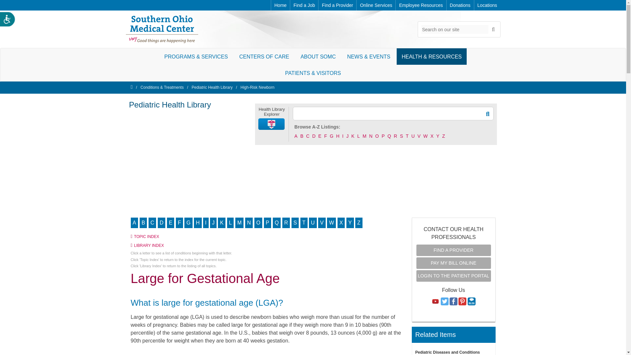 The image size is (631, 355). I want to click on About SOMC, so click(318, 56).